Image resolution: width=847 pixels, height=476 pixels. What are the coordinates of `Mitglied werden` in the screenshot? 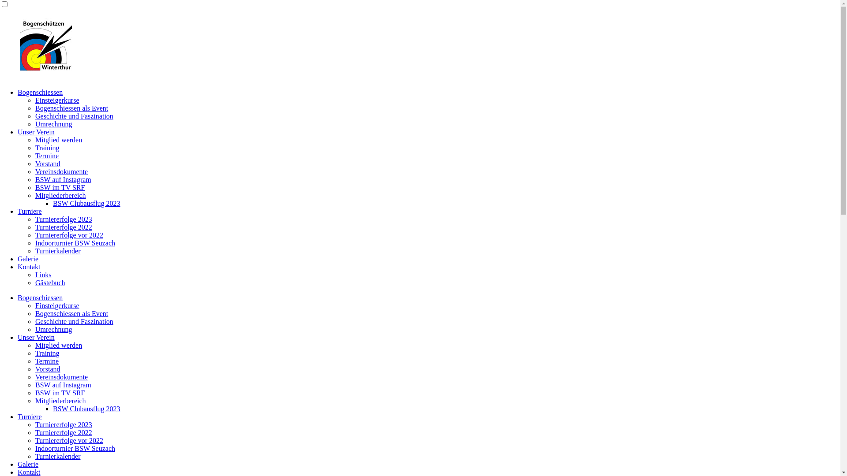 It's located at (59, 346).